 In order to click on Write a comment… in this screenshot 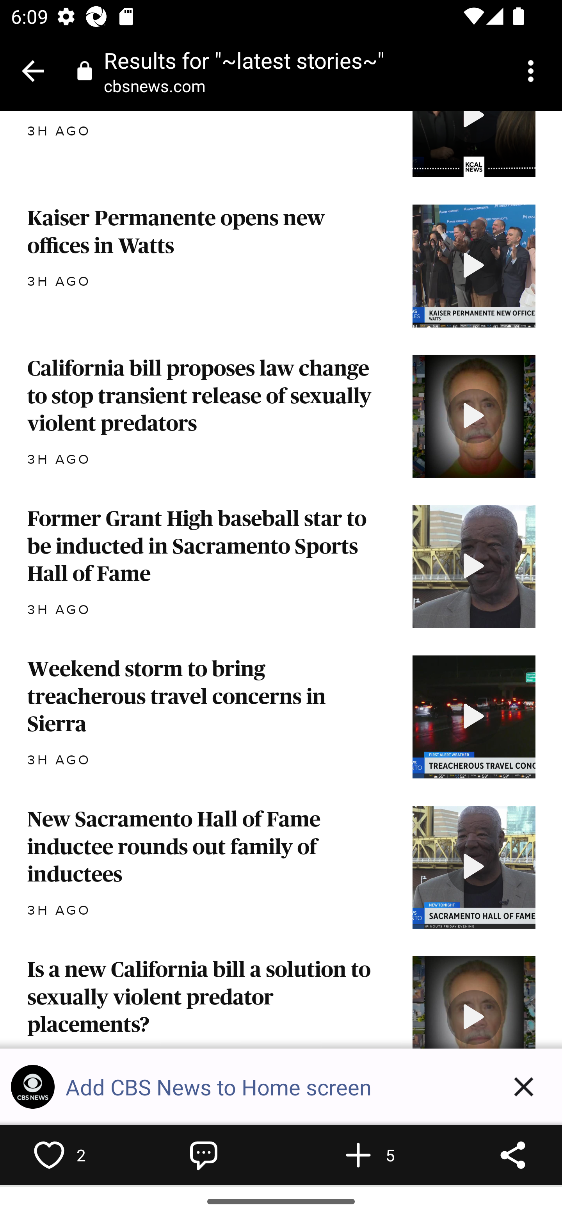, I will do `click(204, 1155)`.